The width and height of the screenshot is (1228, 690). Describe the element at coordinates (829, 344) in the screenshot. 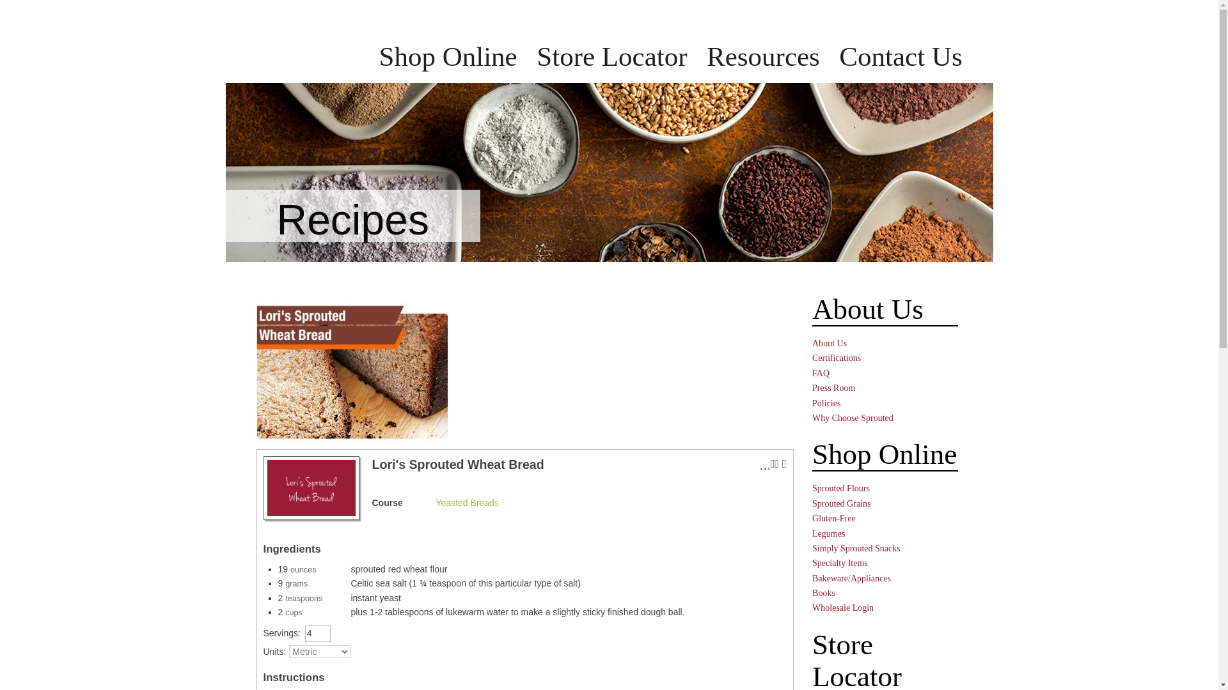

I see `About Us` at that location.